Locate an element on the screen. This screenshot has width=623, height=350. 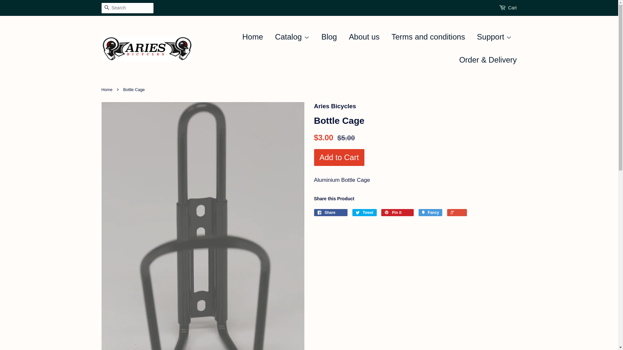
Home is located at coordinates (108, 89).